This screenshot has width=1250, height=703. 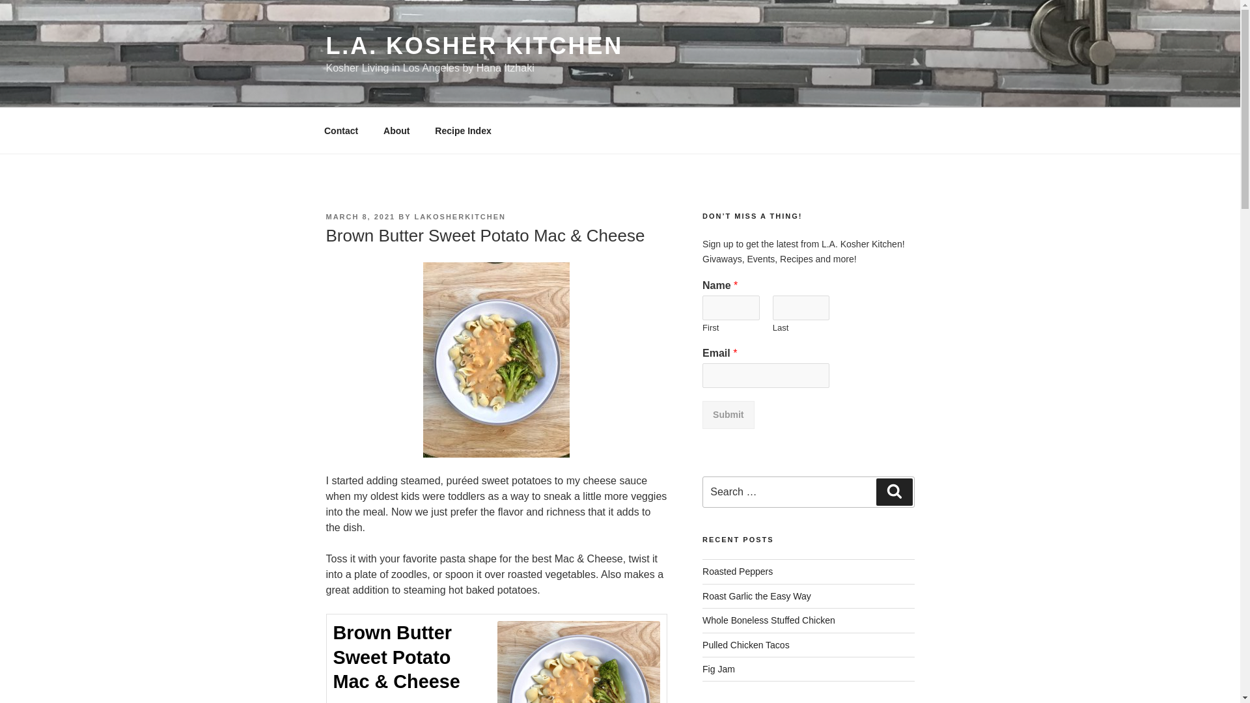 What do you see at coordinates (340, 130) in the screenshot?
I see `Contact` at bounding box center [340, 130].